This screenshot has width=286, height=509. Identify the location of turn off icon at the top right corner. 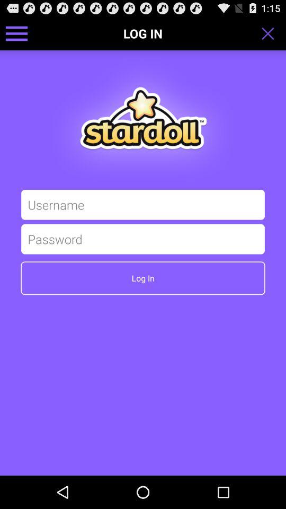
(271, 33).